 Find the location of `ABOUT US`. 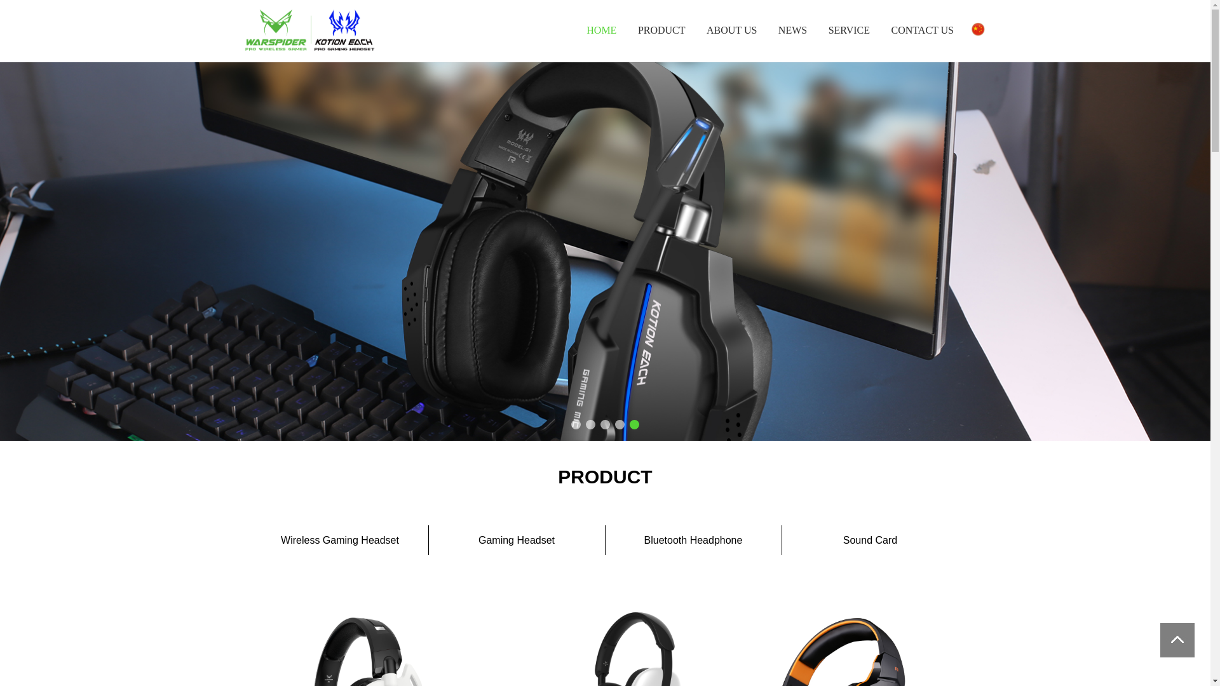

ABOUT US is located at coordinates (732, 30).